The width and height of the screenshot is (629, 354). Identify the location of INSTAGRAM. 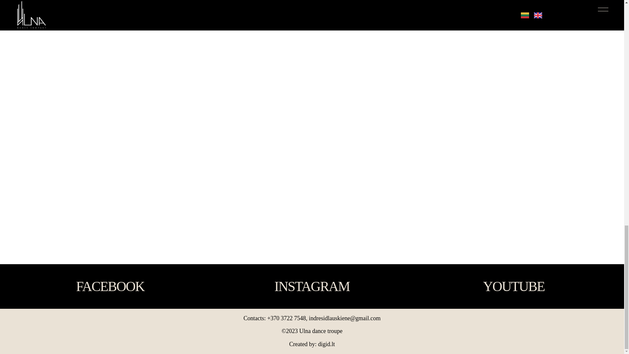
(312, 286).